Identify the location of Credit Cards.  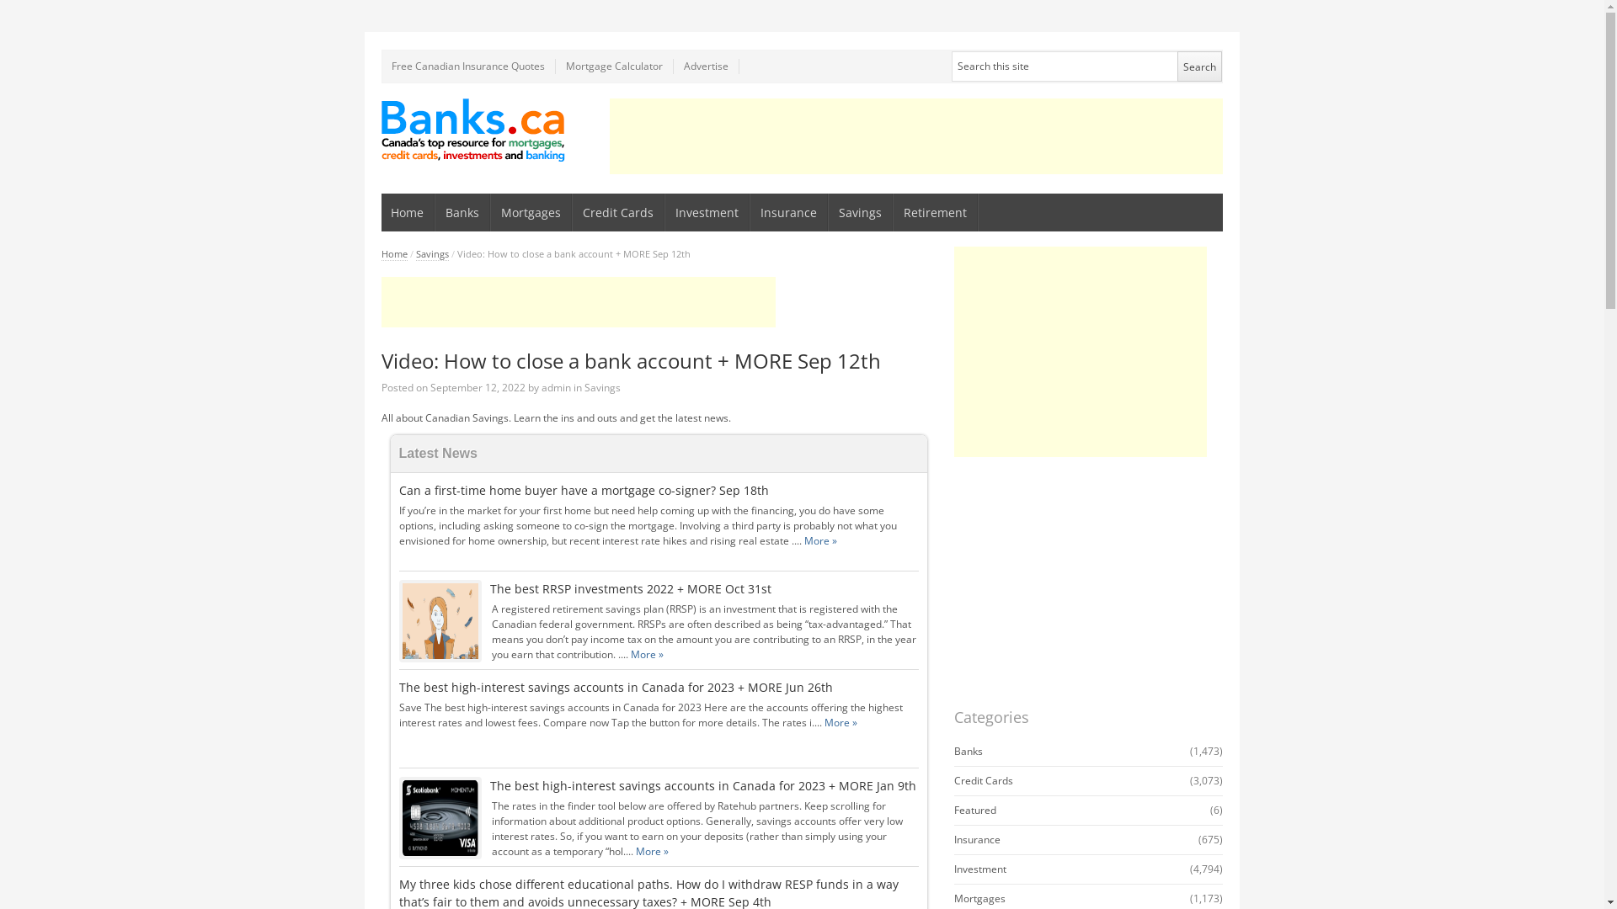
(618, 212).